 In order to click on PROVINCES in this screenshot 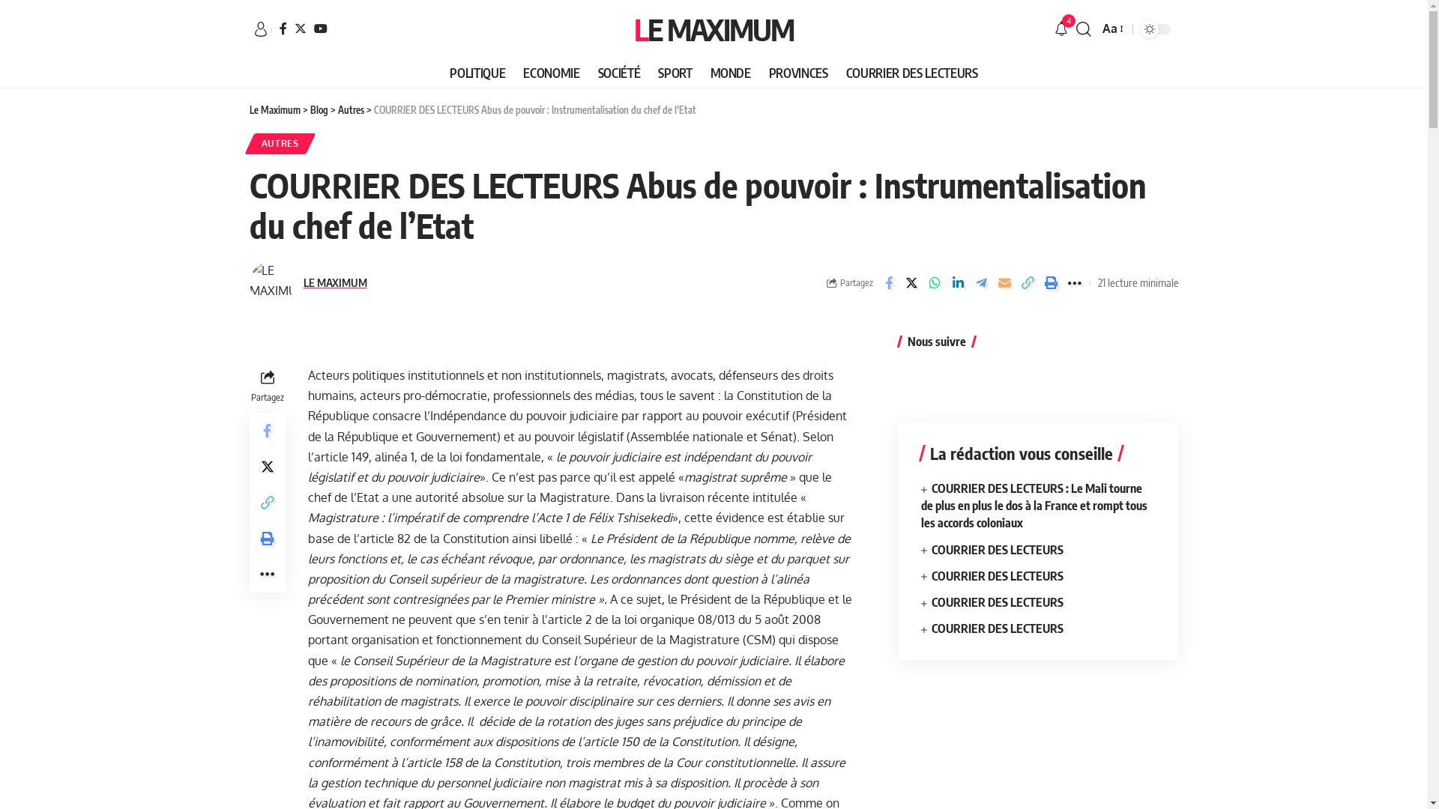, I will do `click(798, 73)`.